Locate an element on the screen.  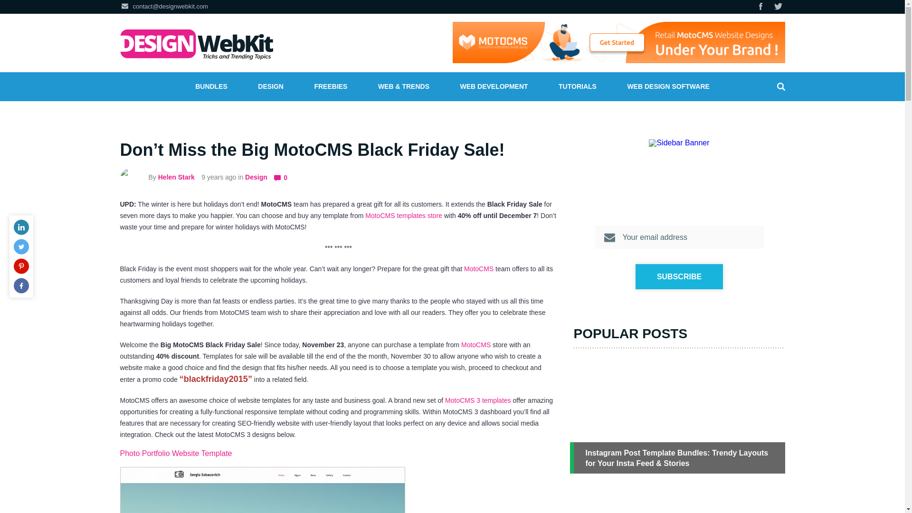
Helen Stark is located at coordinates (176, 177).